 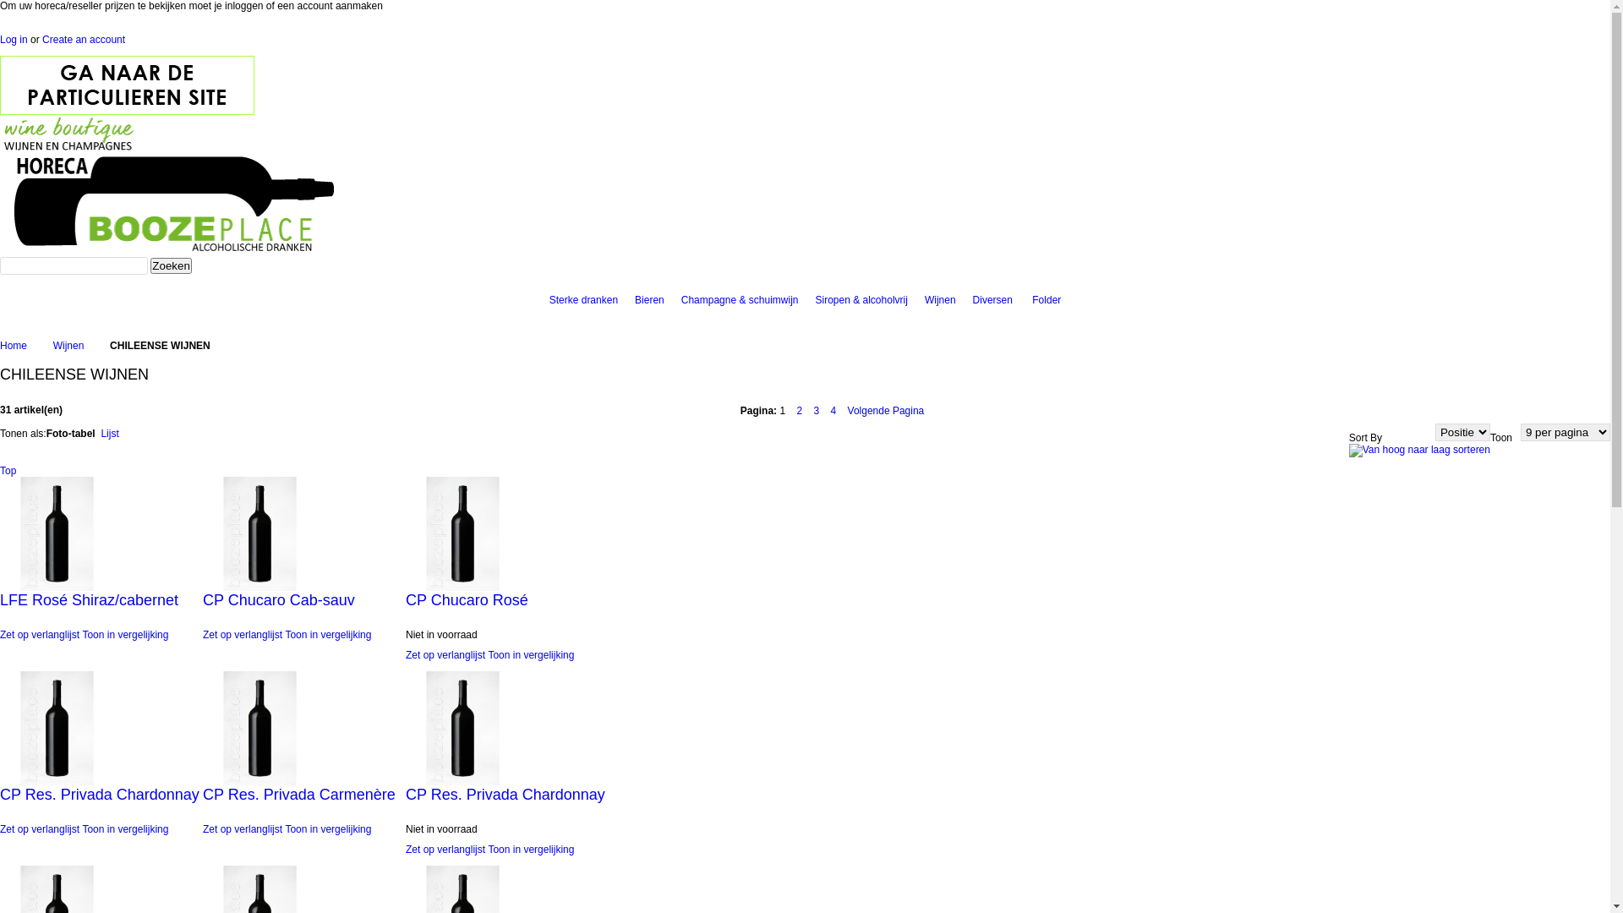 I want to click on CP Res. Privada Chardonnay, so click(x=507, y=802).